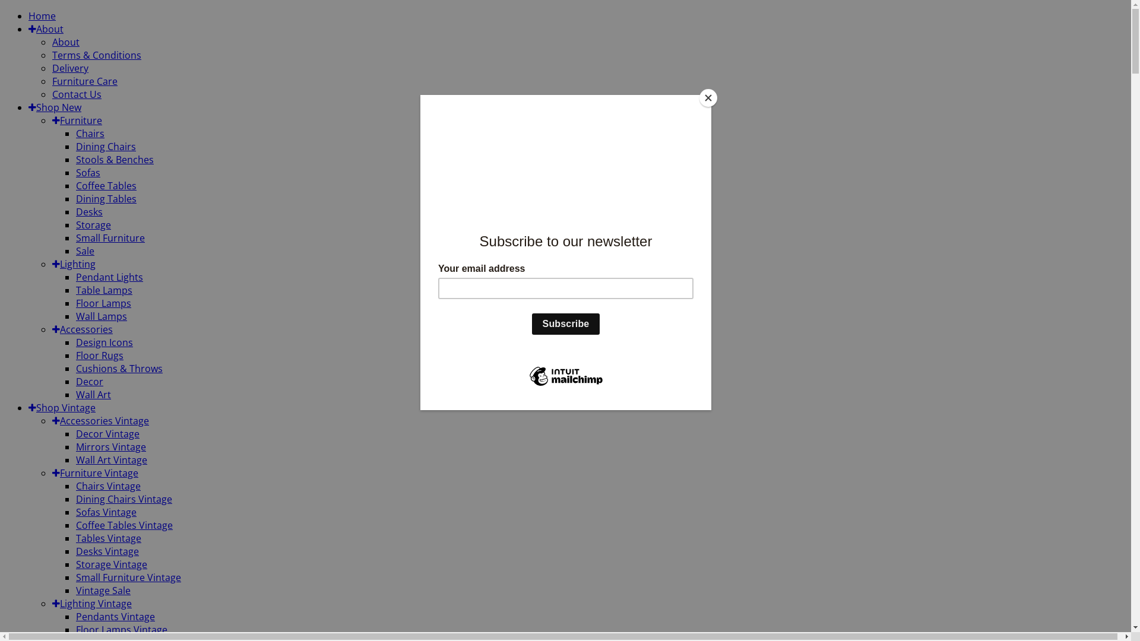 The height and width of the screenshot is (641, 1140). Describe the element at coordinates (100, 356) in the screenshot. I see `Floor Rugs` at that location.